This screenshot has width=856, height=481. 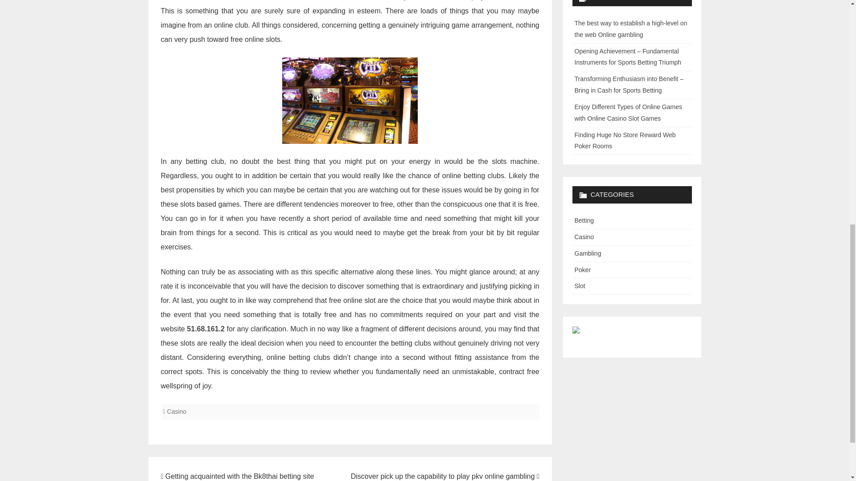 What do you see at coordinates (237, 476) in the screenshot?
I see `Getting acquainted with the Bk8thai betting site` at bounding box center [237, 476].